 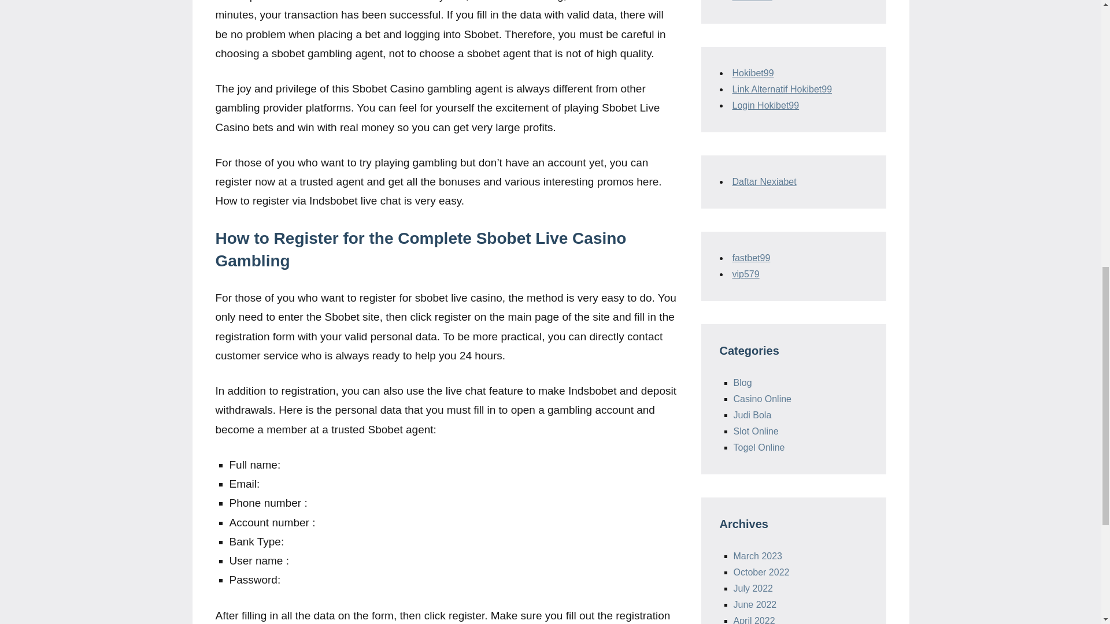 I want to click on Daftar Nexiabet, so click(x=763, y=181).